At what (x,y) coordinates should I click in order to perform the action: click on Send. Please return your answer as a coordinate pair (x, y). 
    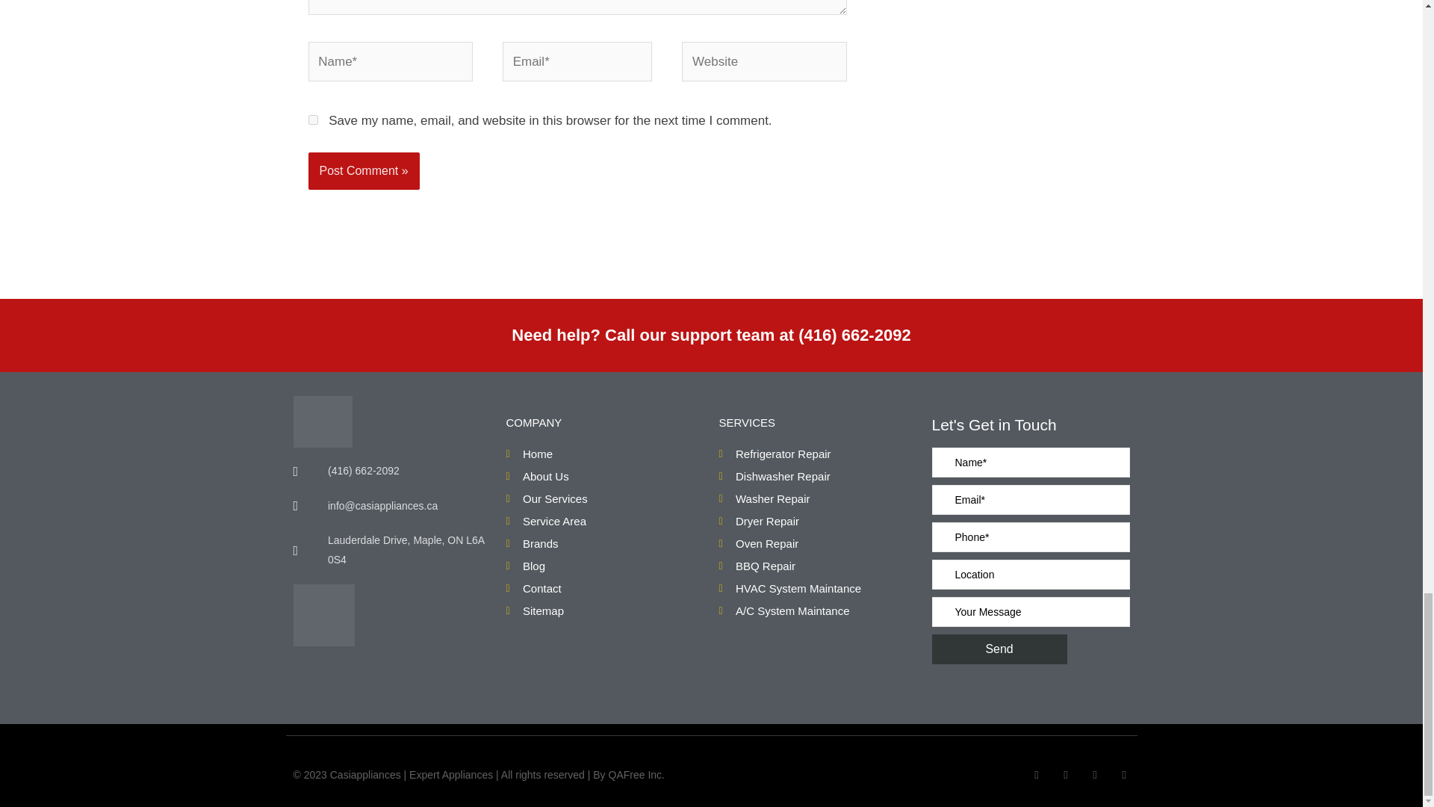
    Looking at the image, I should click on (999, 649).